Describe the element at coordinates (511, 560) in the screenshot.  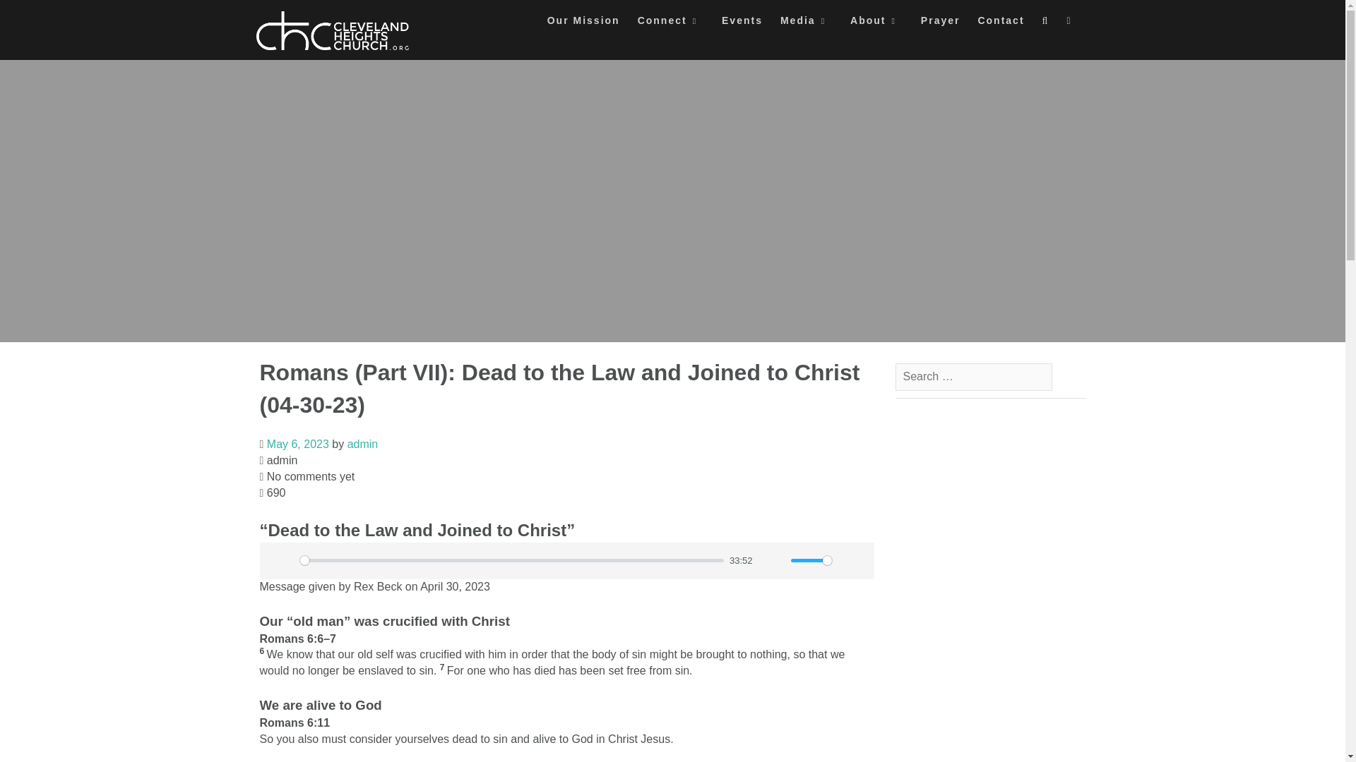
I see `0` at that location.